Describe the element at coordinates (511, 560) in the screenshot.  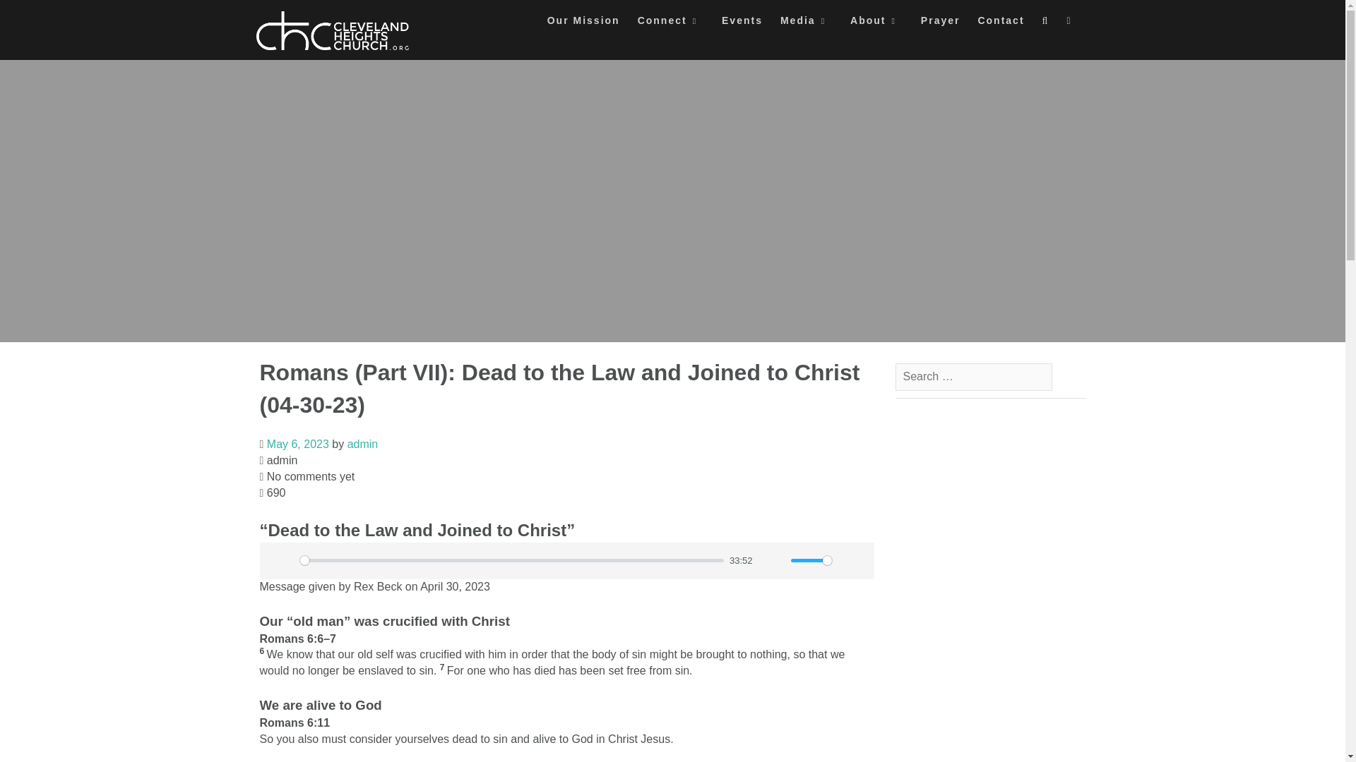
I see `0` at that location.